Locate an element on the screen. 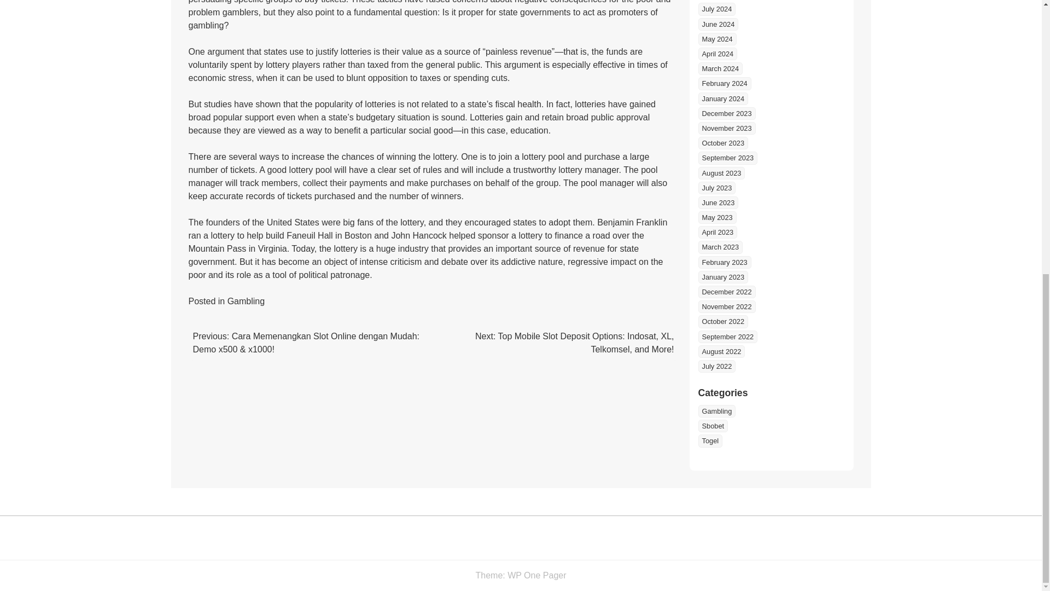 Image resolution: width=1050 pixels, height=591 pixels. April 2023 is located at coordinates (717, 232).